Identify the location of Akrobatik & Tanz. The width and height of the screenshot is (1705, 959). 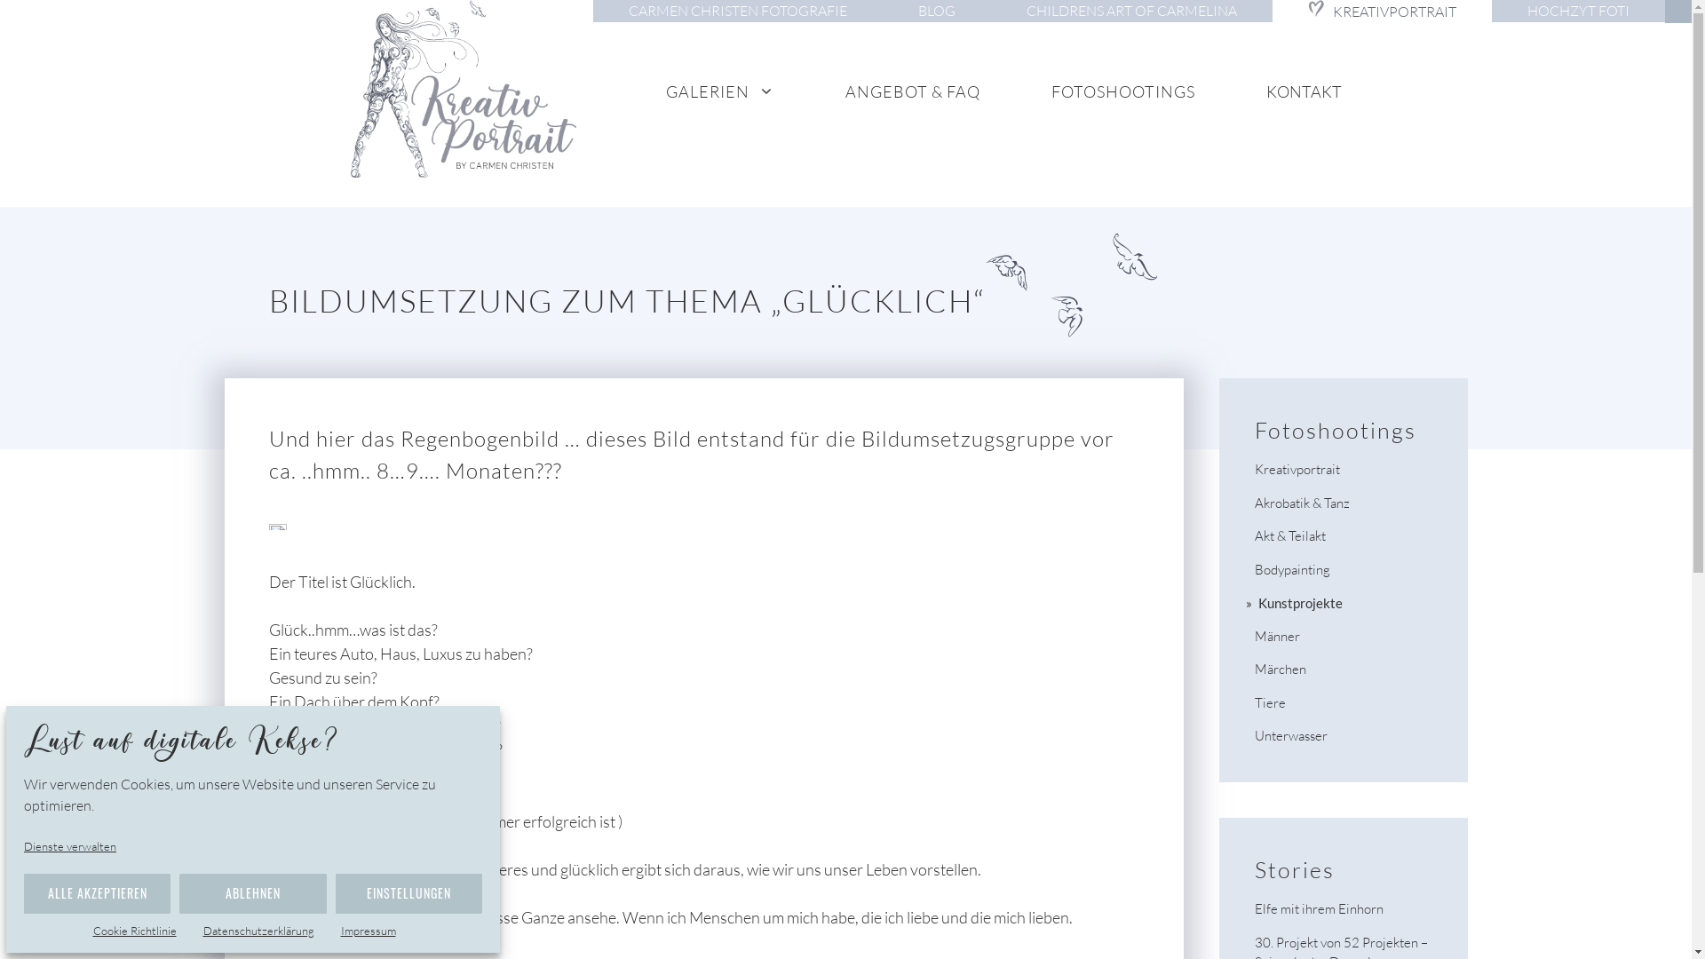
(1302, 503).